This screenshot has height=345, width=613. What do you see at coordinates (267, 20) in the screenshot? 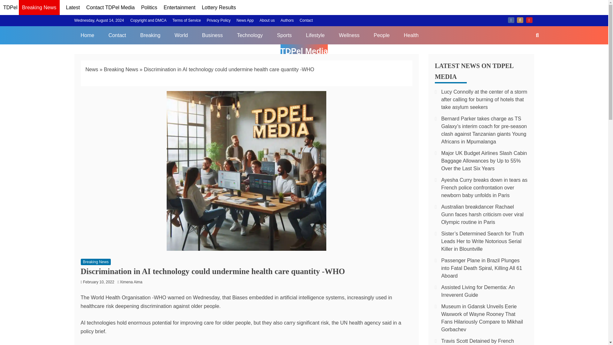
I see `About us` at bounding box center [267, 20].